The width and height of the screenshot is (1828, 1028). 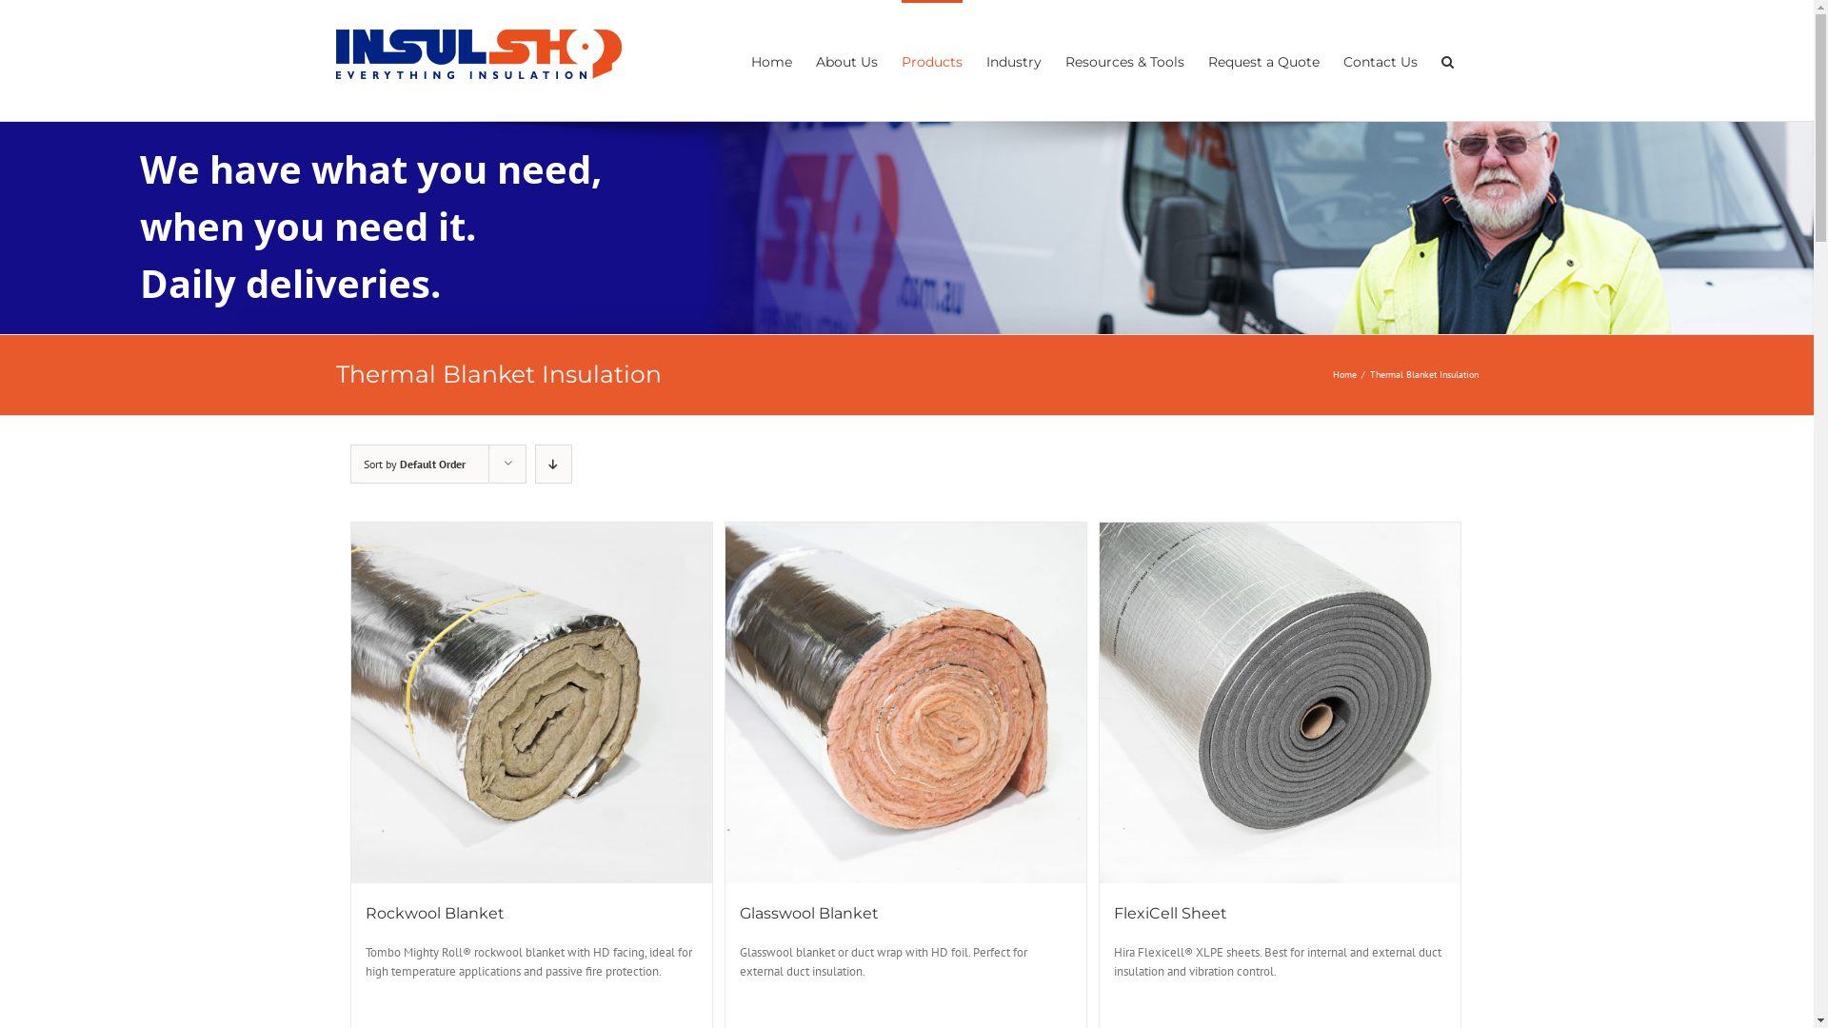 What do you see at coordinates (931, 61) in the screenshot?
I see `Products` at bounding box center [931, 61].